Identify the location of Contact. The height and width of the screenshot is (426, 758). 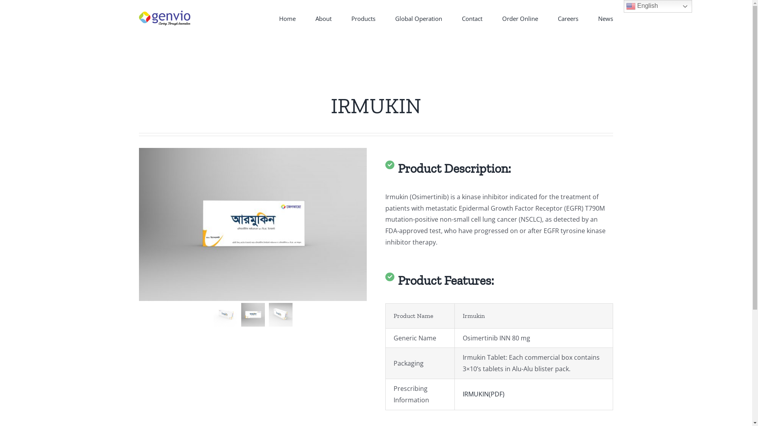
(472, 18).